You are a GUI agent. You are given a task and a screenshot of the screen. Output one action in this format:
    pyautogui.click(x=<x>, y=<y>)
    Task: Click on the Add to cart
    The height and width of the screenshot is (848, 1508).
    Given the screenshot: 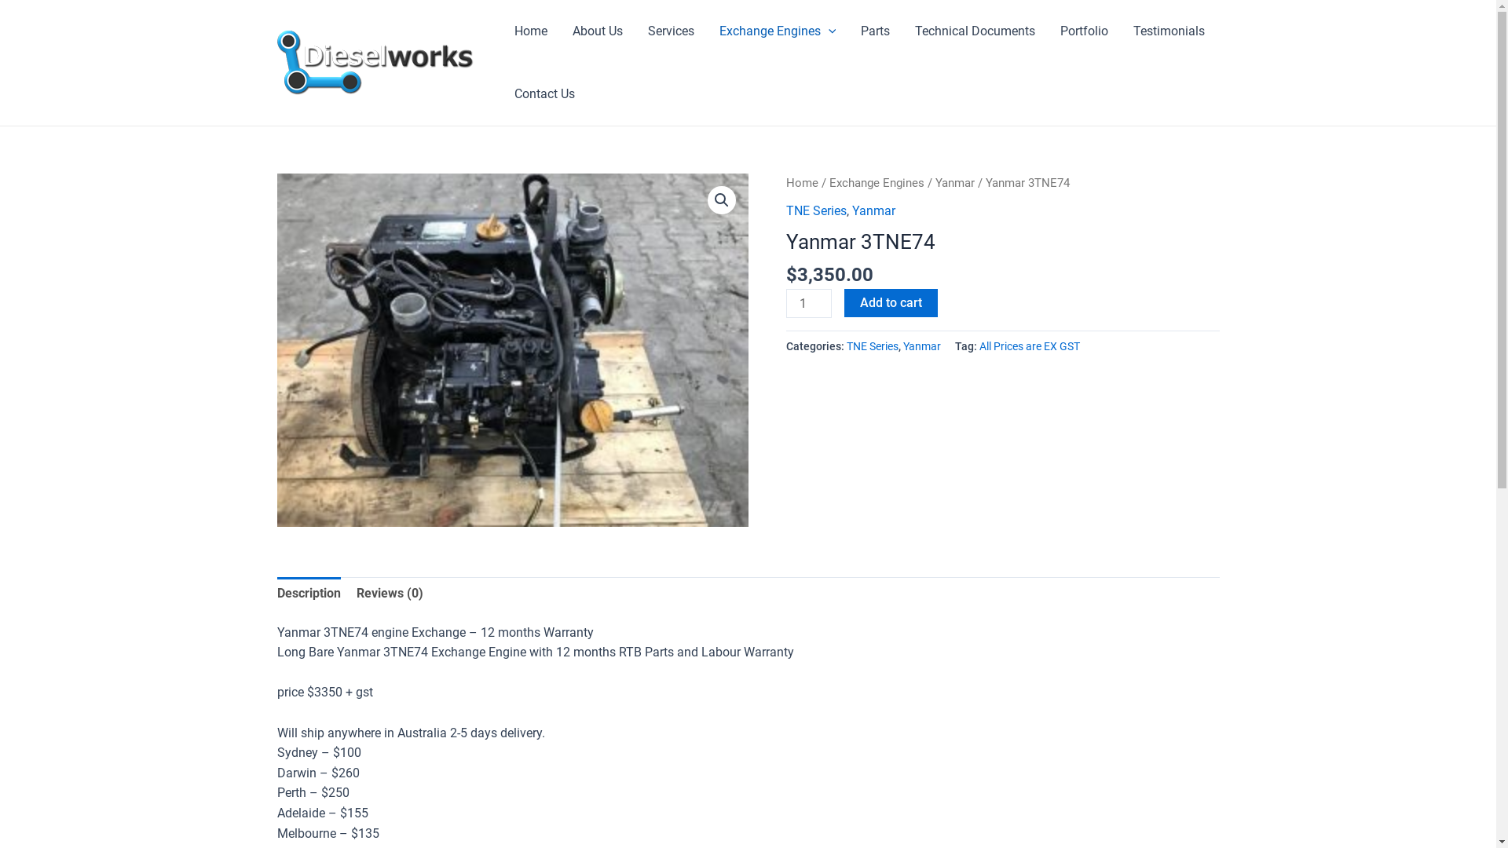 What is the action you would take?
    pyautogui.click(x=891, y=303)
    